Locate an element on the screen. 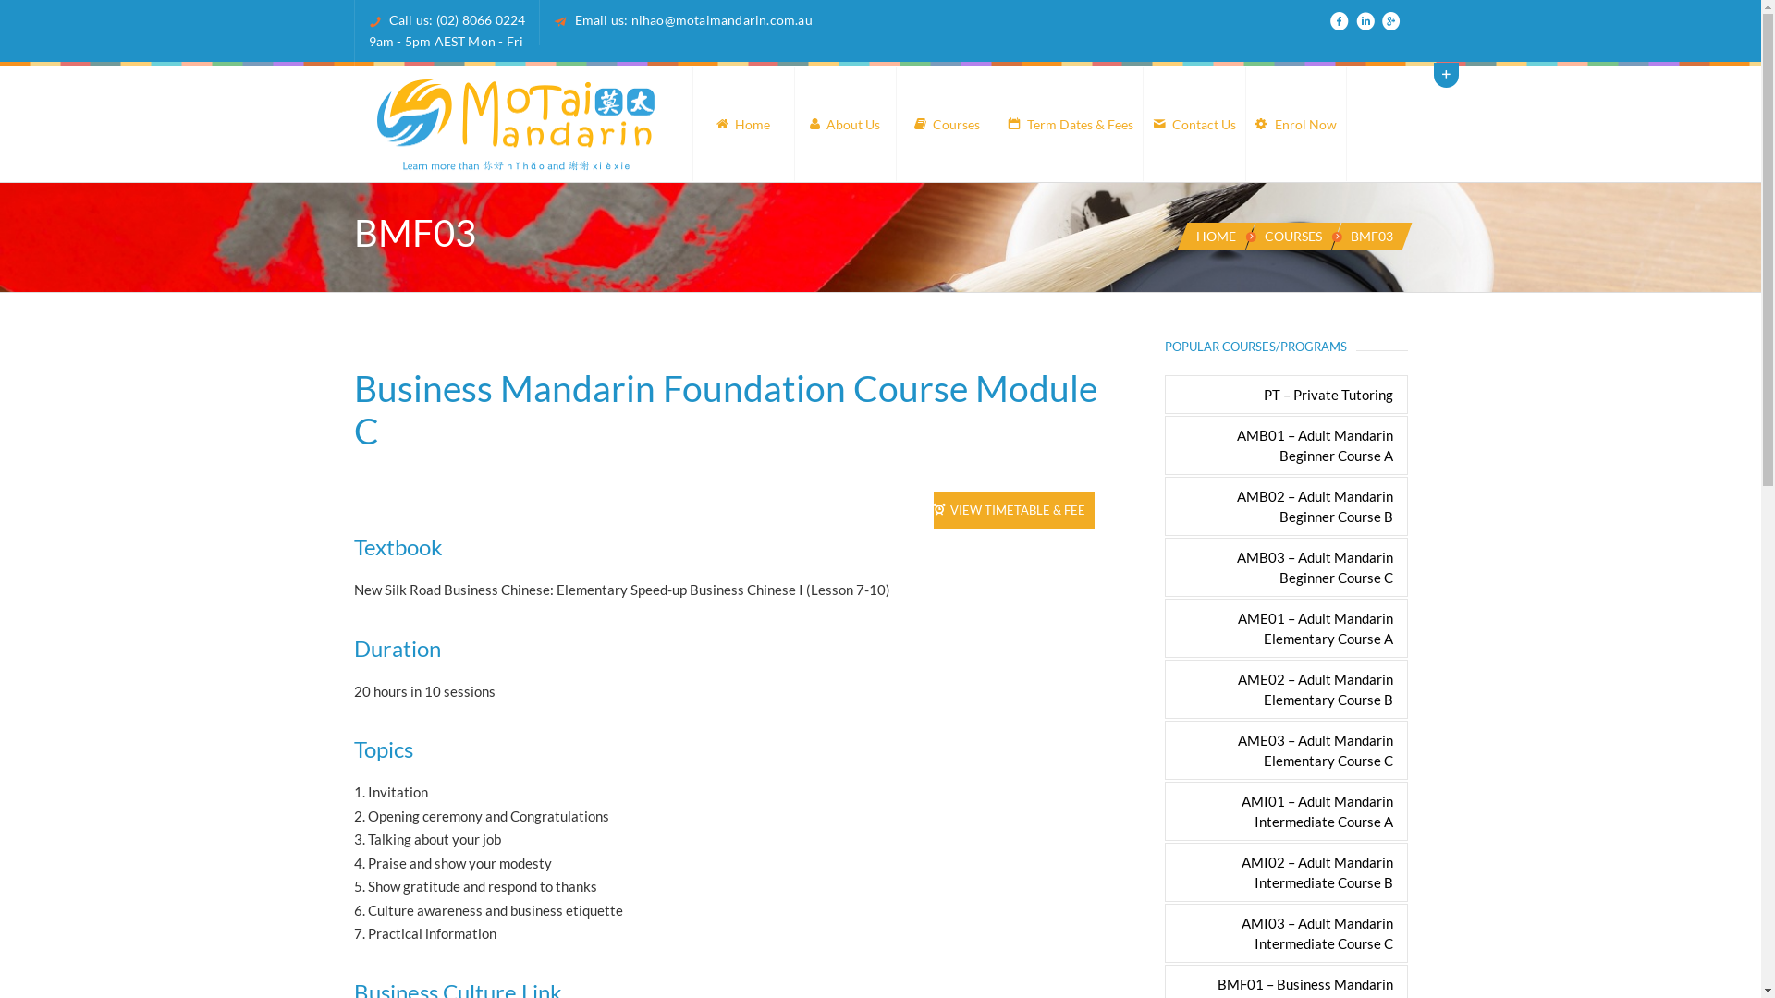 The image size is (1775, 998). VIEW TIMETABLE & FEE is located at coordinates (1013, 510).